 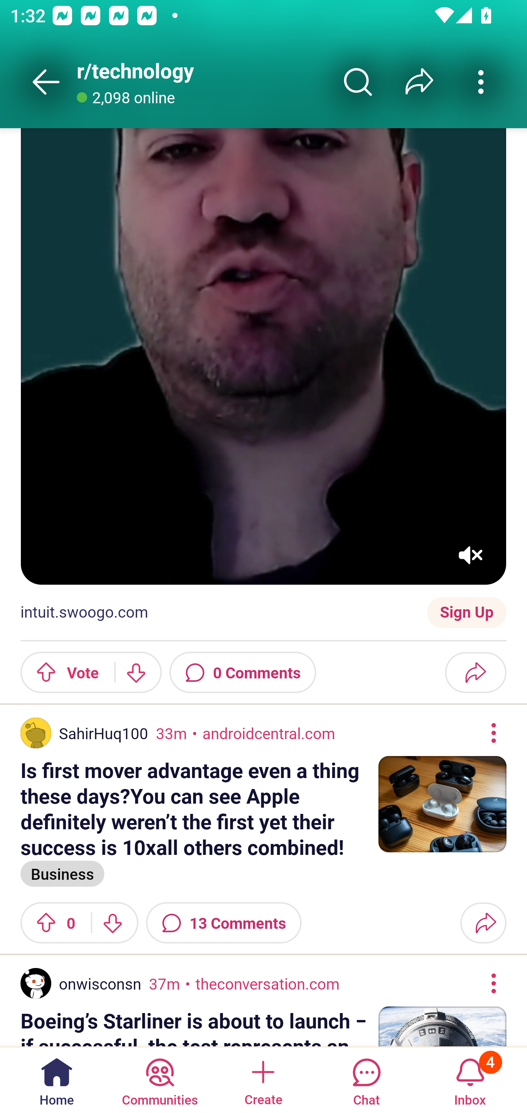 I want to click on Inbox, has 4 notifications 4 Inbox, so click(x=470, y=1079).